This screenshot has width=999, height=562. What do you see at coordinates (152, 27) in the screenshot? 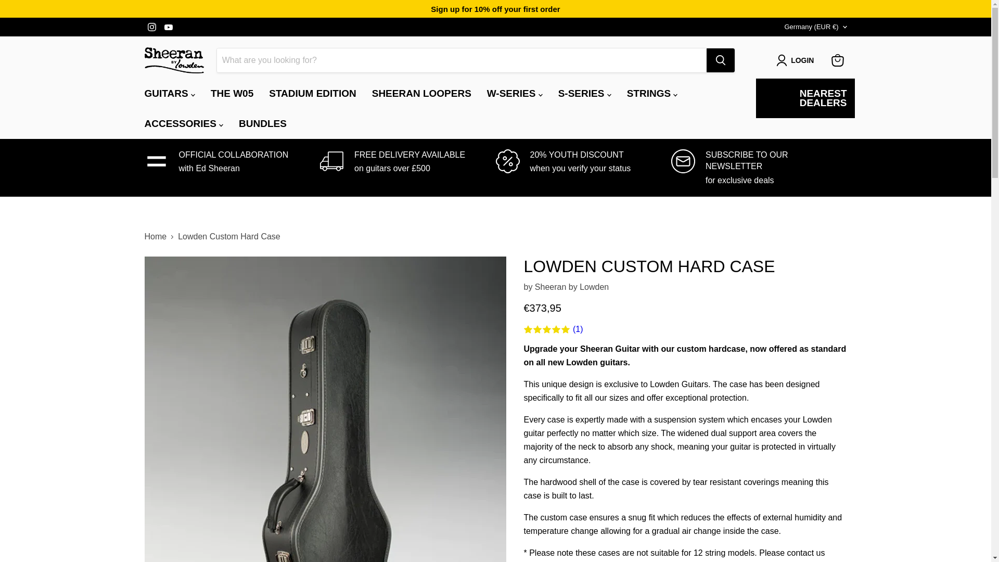
I see `Find us on Instagram` at bounding box center [152, 27].